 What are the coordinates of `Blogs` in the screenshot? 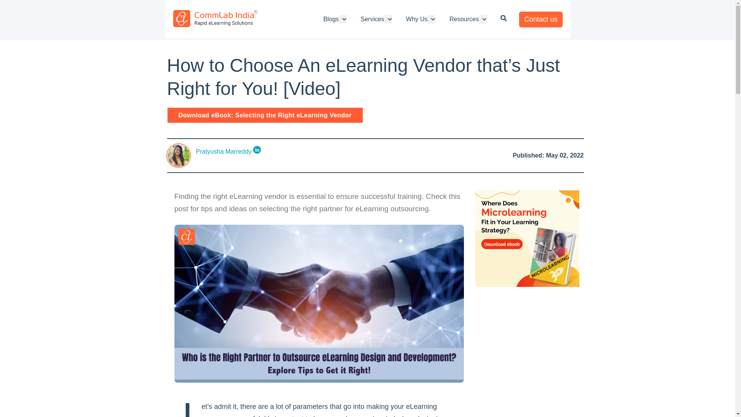 It's located at (331, 19).